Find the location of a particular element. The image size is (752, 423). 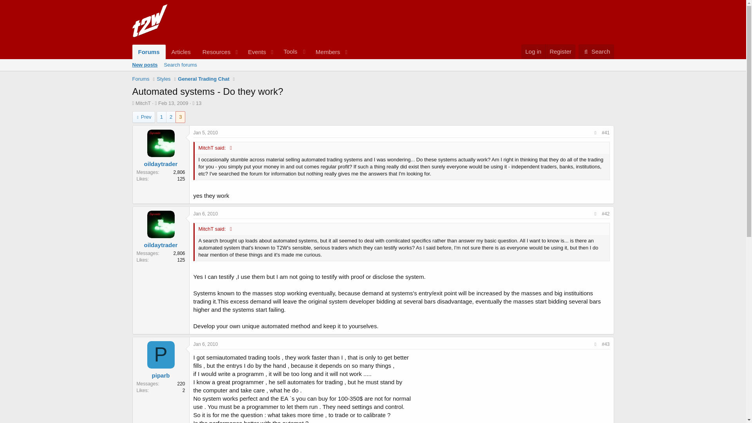

Tools is located at coordinates (533, 52).